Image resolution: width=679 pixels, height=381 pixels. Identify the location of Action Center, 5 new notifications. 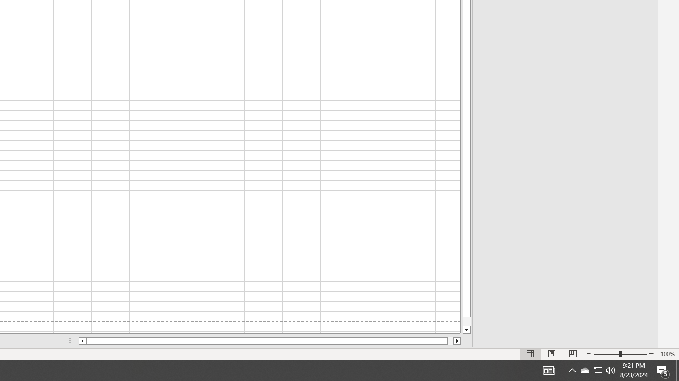
(620, 353).